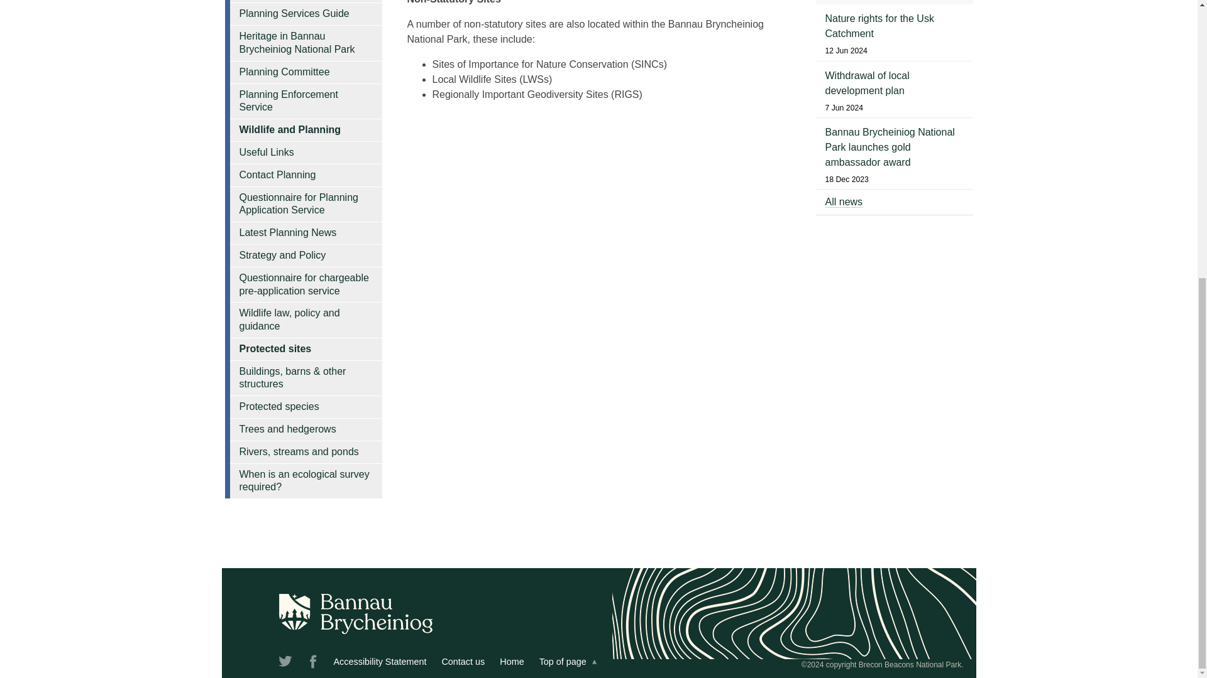 Image resolution: width=1207 pixels, height=678 pixels. What do you see at coordinates (313, 664) in the screenshot?
I see `Get our updates on Facebook` at bounding box center [313, 664].